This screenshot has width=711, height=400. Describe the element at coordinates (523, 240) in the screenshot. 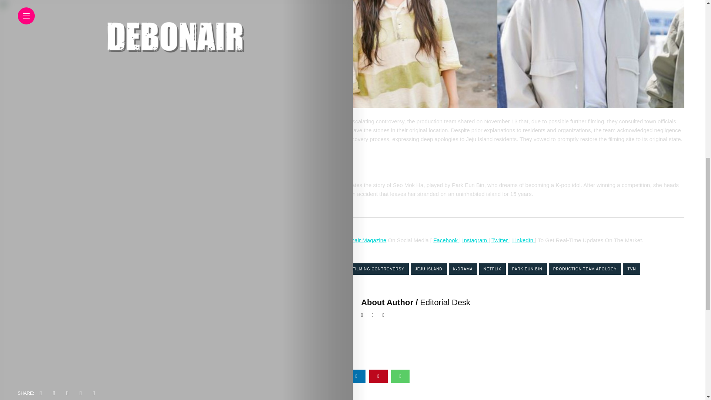

I see `LinkedIn` at that location.